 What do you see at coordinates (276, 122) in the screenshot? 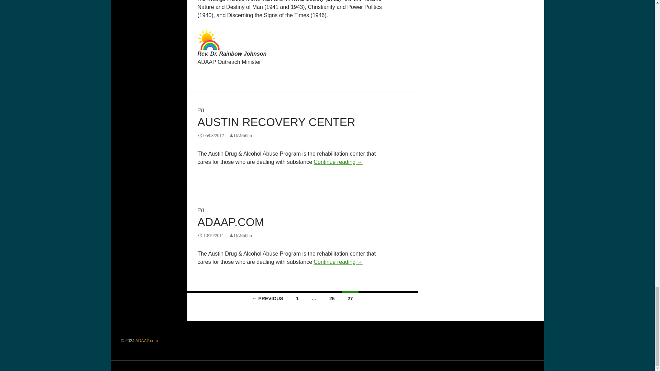
I see `AUSTIN RECOVERY CENTER` at bounding box center [276, 122].